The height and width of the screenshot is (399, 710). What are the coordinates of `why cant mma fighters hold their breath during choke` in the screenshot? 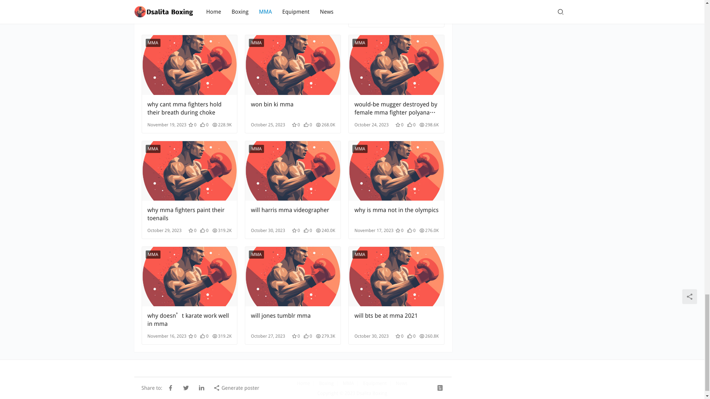 It's located at (189, 109).